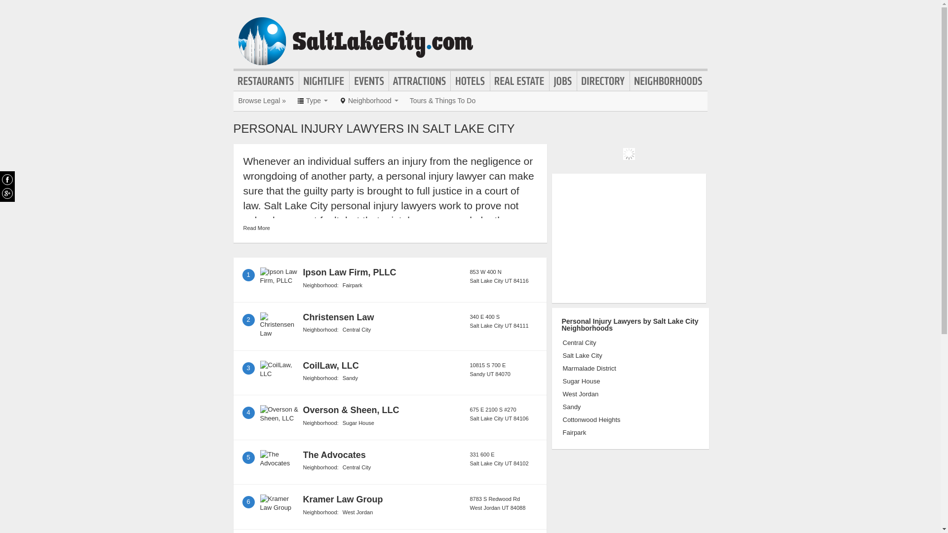  Describe the element at coordinates (420, 81) in the screenshot. I see `Attractions` at that location.